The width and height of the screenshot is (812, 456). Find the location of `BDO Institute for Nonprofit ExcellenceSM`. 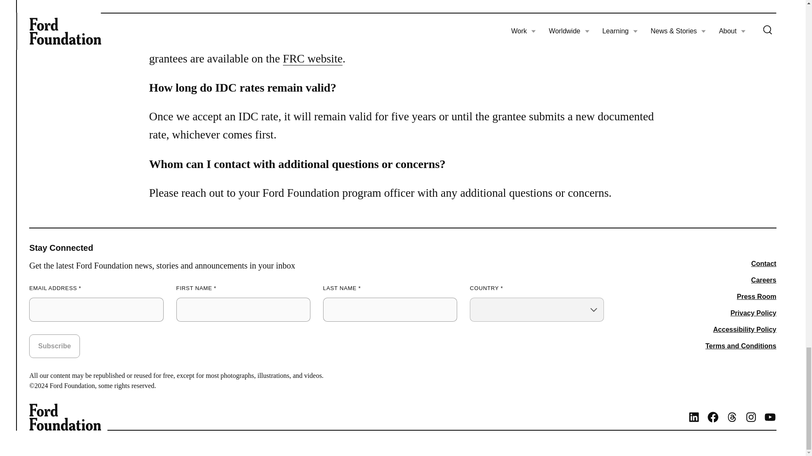

BDO Institute for Nonprofit ExcellenceSM is located at coordinates (510, 22).